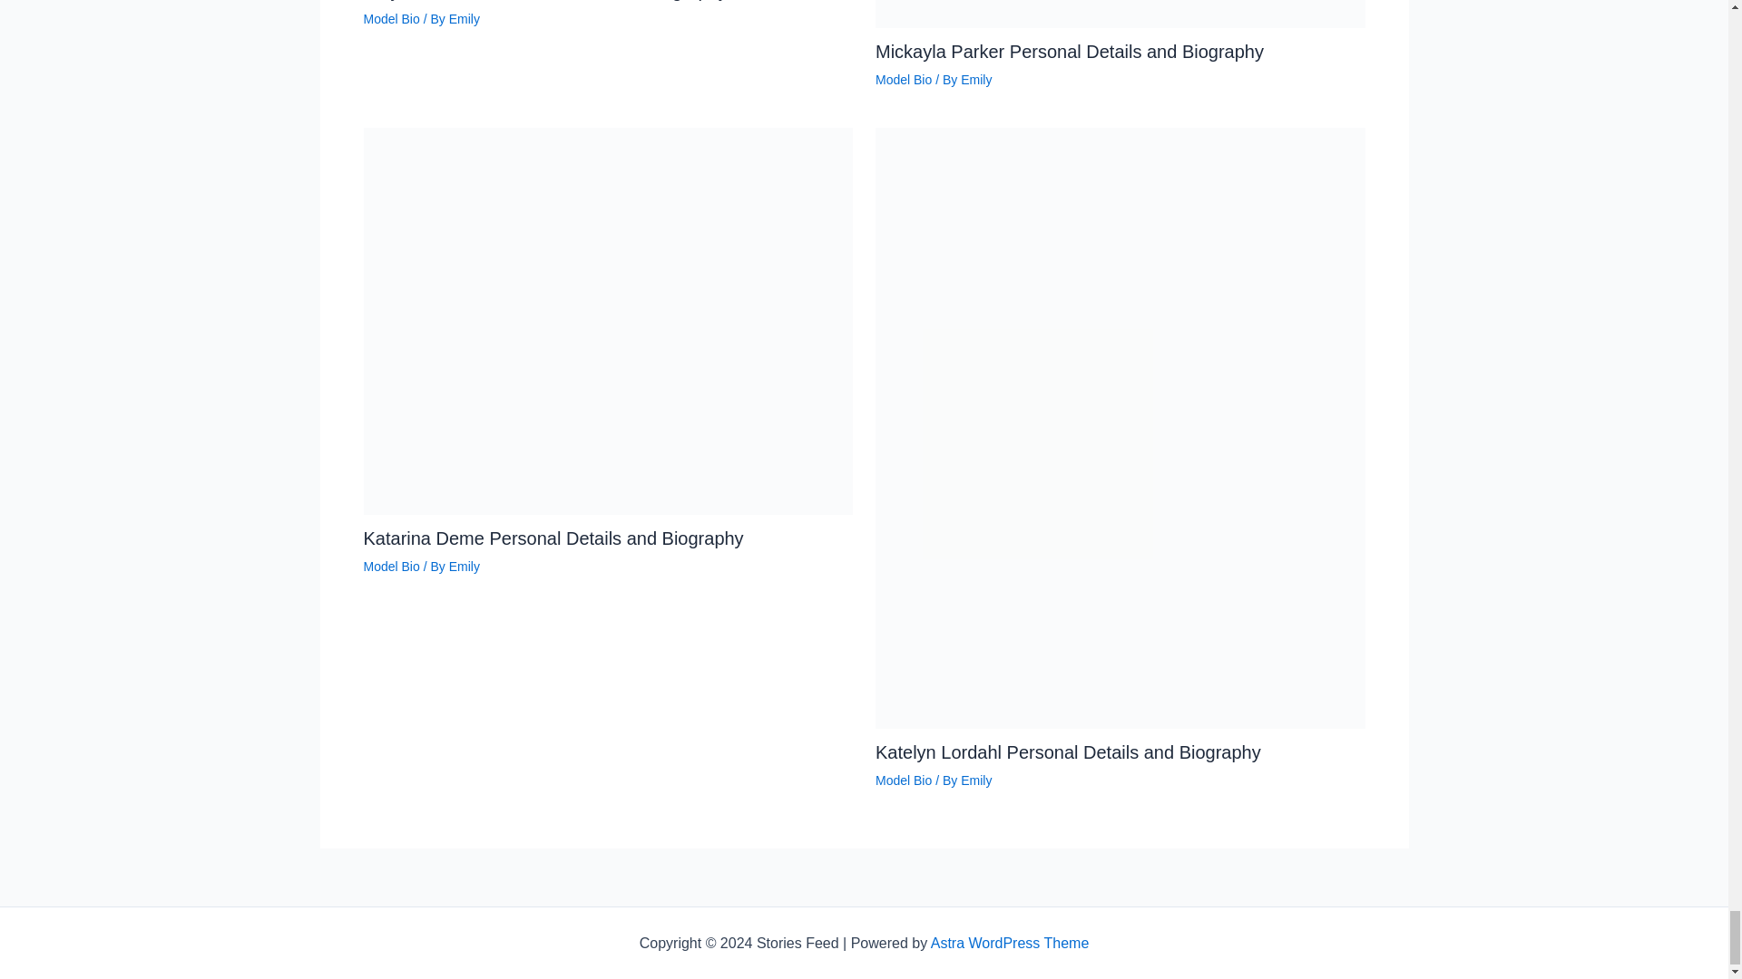 The width and height of the screenshot is (1742, 979). Describe the element at coordinates (390, 566) in the screenshot. I see `Model Bio` at that location.